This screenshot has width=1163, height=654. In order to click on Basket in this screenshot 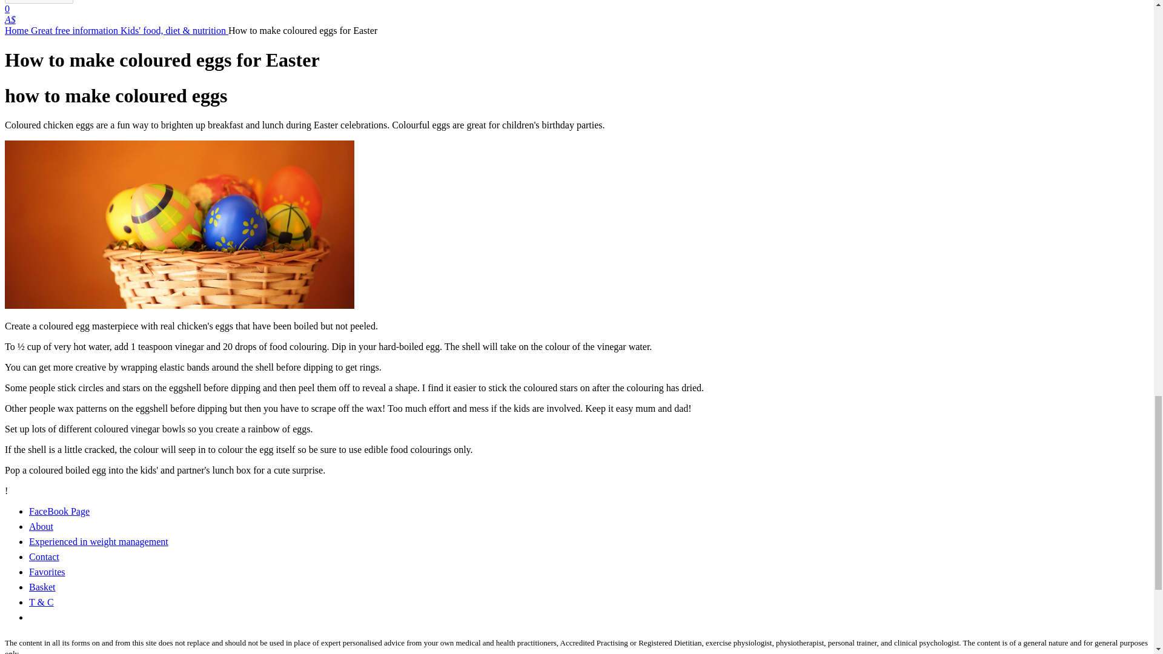, I will do `click(42, 587)`.